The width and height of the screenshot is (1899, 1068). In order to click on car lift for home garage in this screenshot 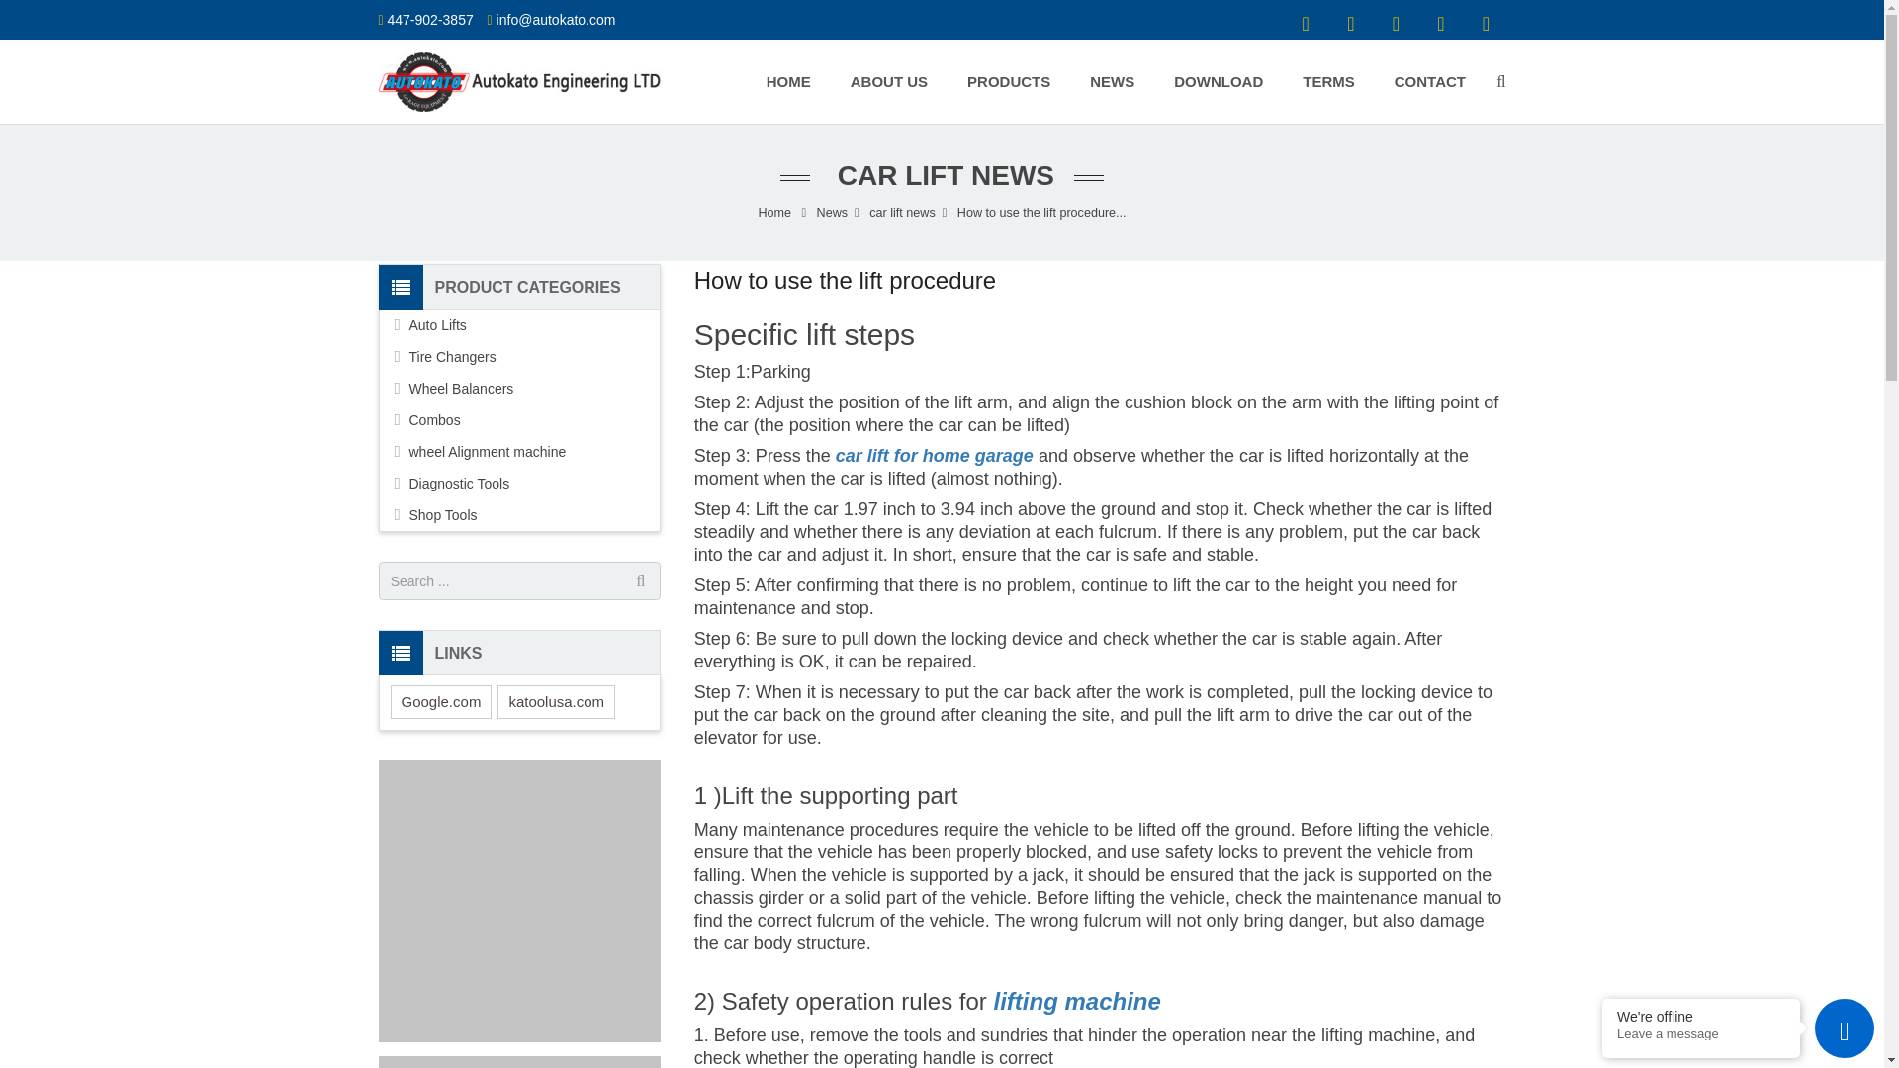, I will do `click(934, 456)`.